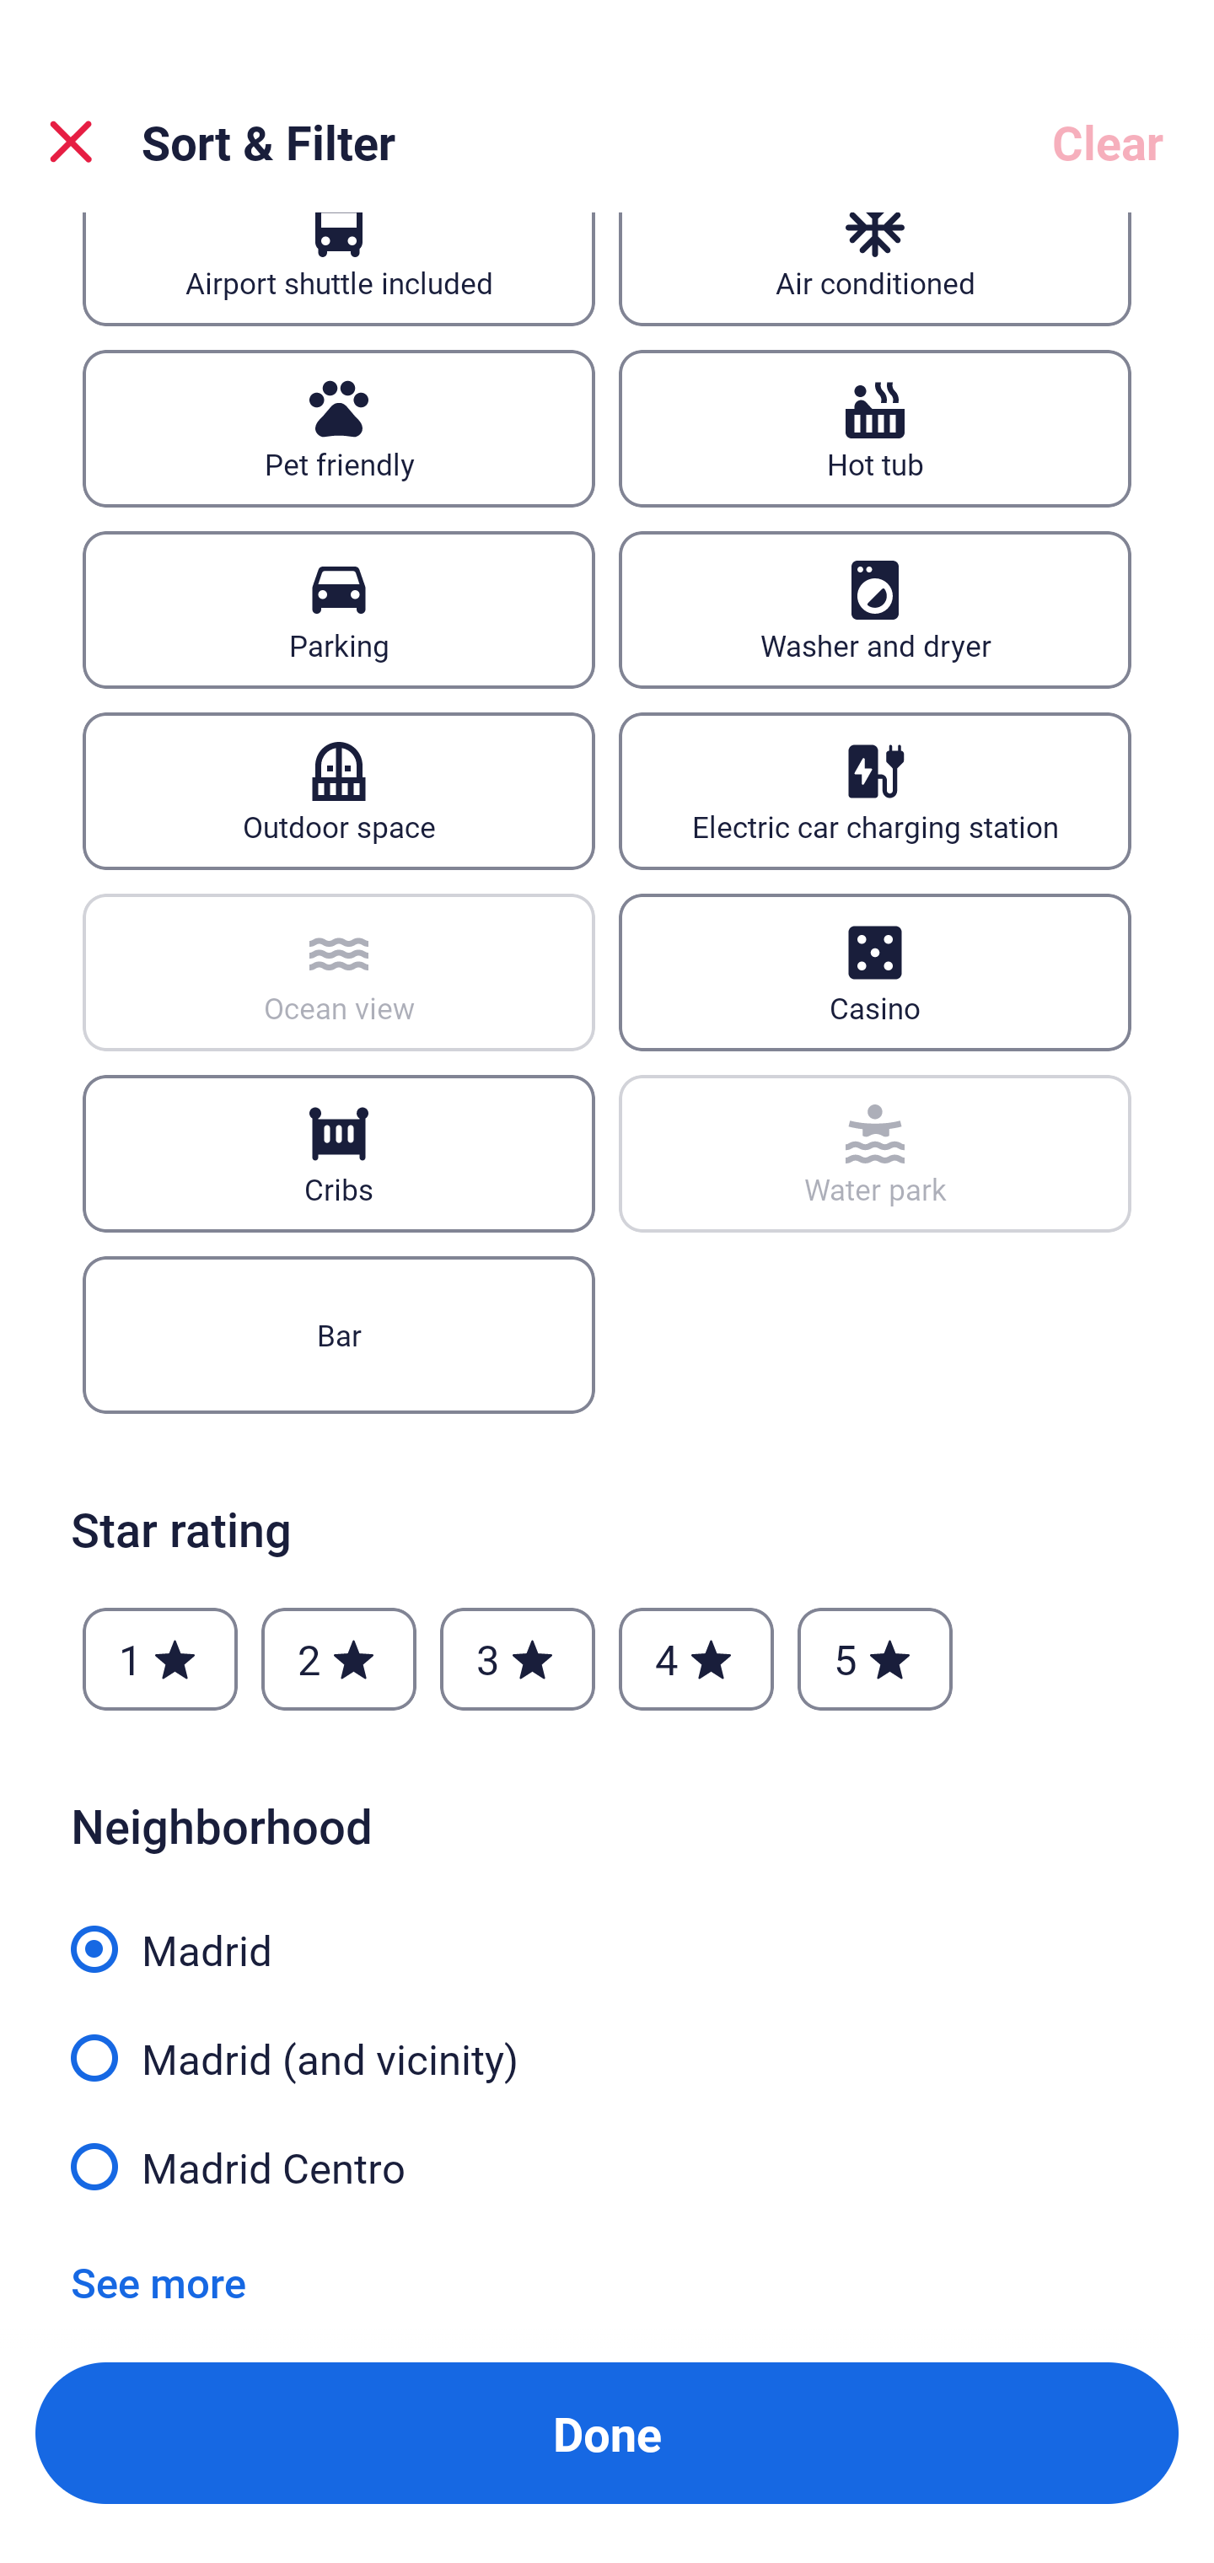 Image resolution: width=1214 pixels, height=2563 pixels. What do you see at coordinates (875, 791) in the screenshot?
I see `Electric car charging station` at bounding box center [875, 791].